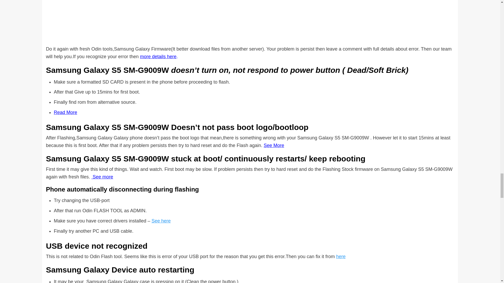  I want to click on See more, so click(102, 177).